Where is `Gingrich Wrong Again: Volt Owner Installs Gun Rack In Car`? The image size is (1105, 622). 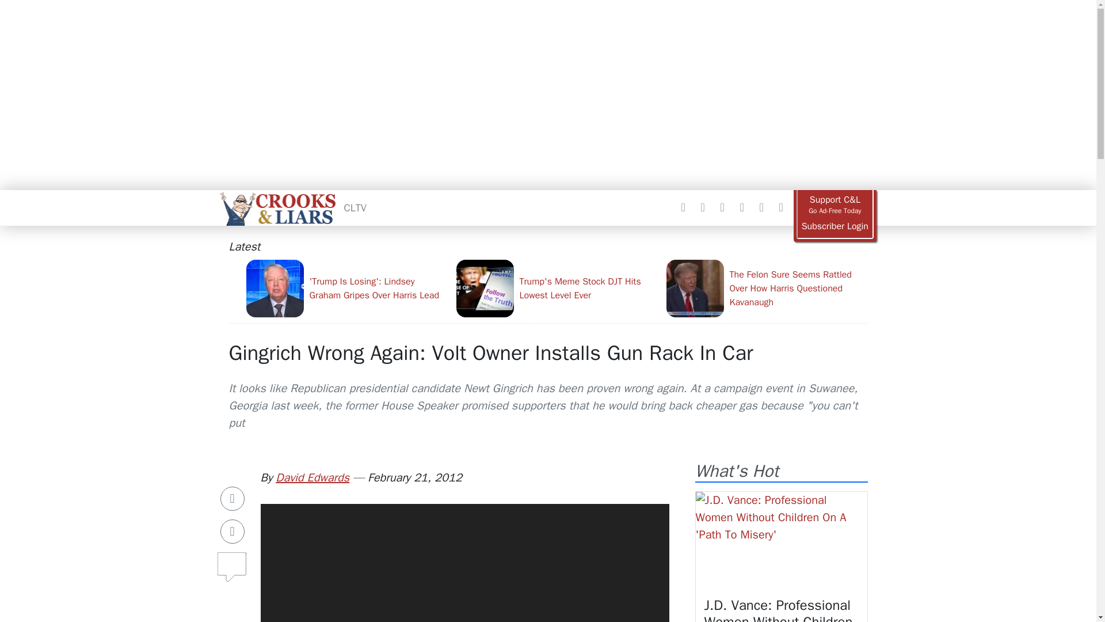
Gingrich Wrong Again: Volt Owner Installs Gun Rack In Car is located at coordinates (491, 352).